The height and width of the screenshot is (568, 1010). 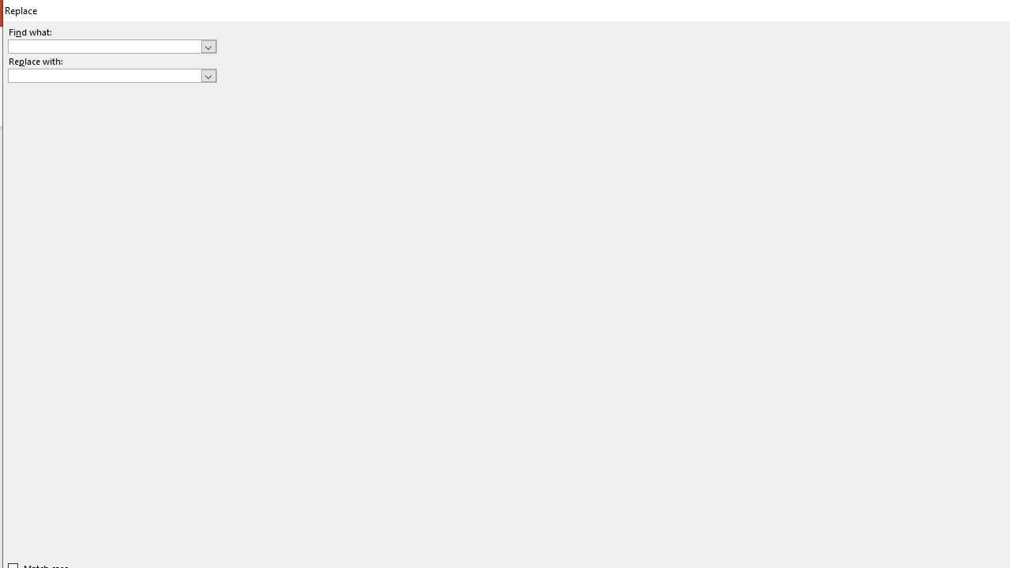 I want to click on Find what, so click(x=104, y=46).